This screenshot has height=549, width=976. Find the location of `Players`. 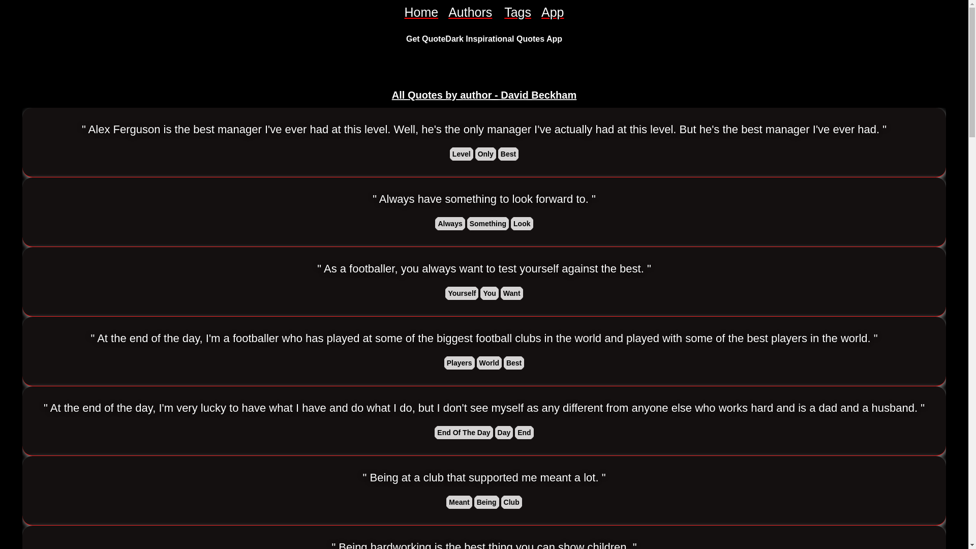

Players is located at coordinates (460, 363).